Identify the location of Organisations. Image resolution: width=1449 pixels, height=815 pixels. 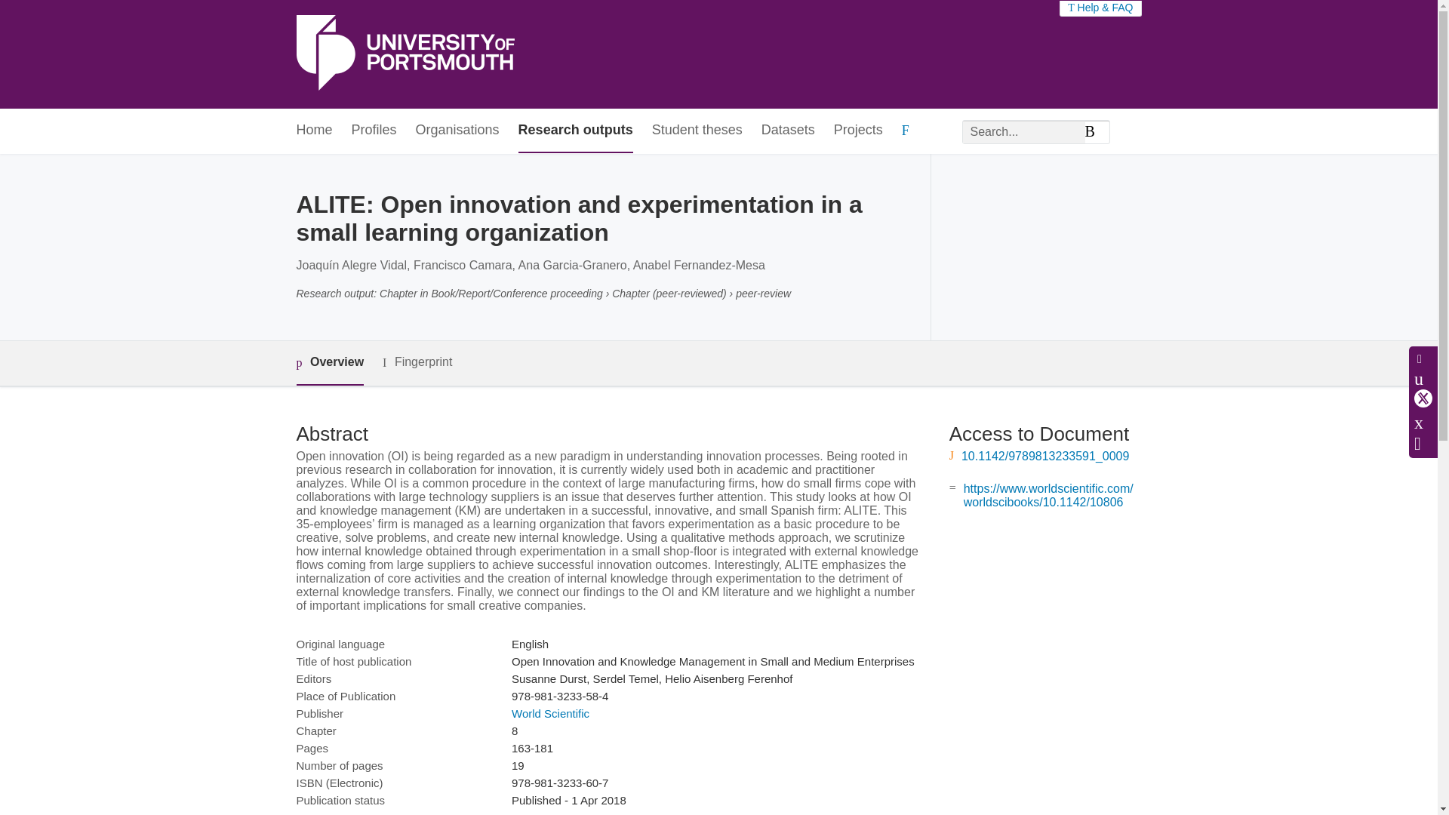
(457, 131).